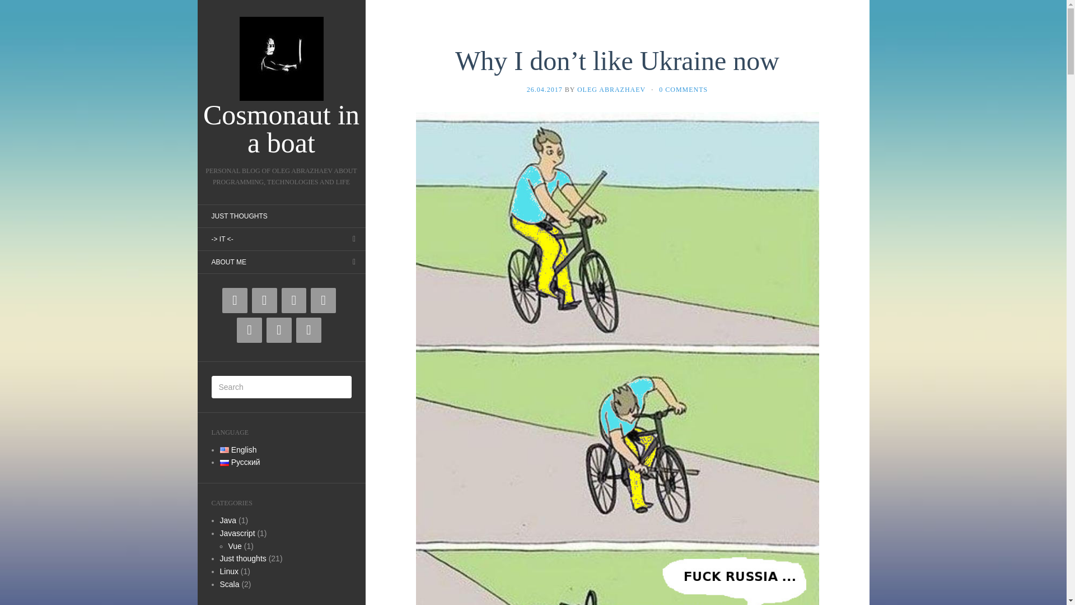 The image size is (1075, 605). I want to click on ABOUT ME, so click(228, 262).